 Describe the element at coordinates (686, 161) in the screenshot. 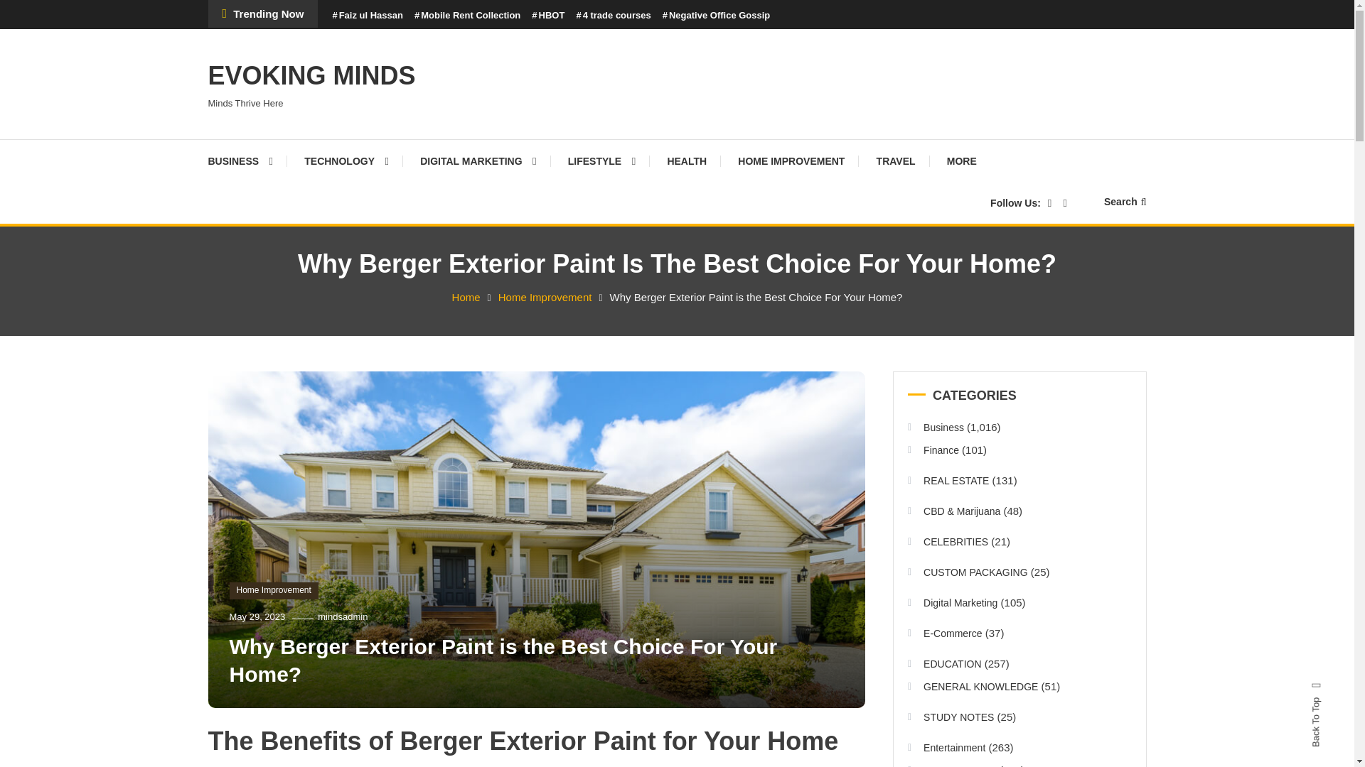

I see `HEALTH` at that location.